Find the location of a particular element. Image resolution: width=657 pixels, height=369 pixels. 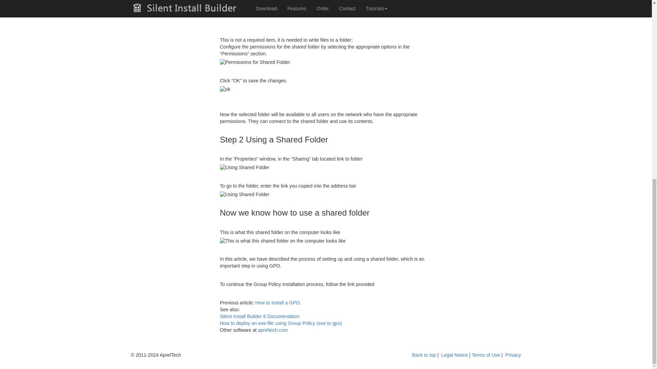

Terms of Use is located at coordinates (486, 355).